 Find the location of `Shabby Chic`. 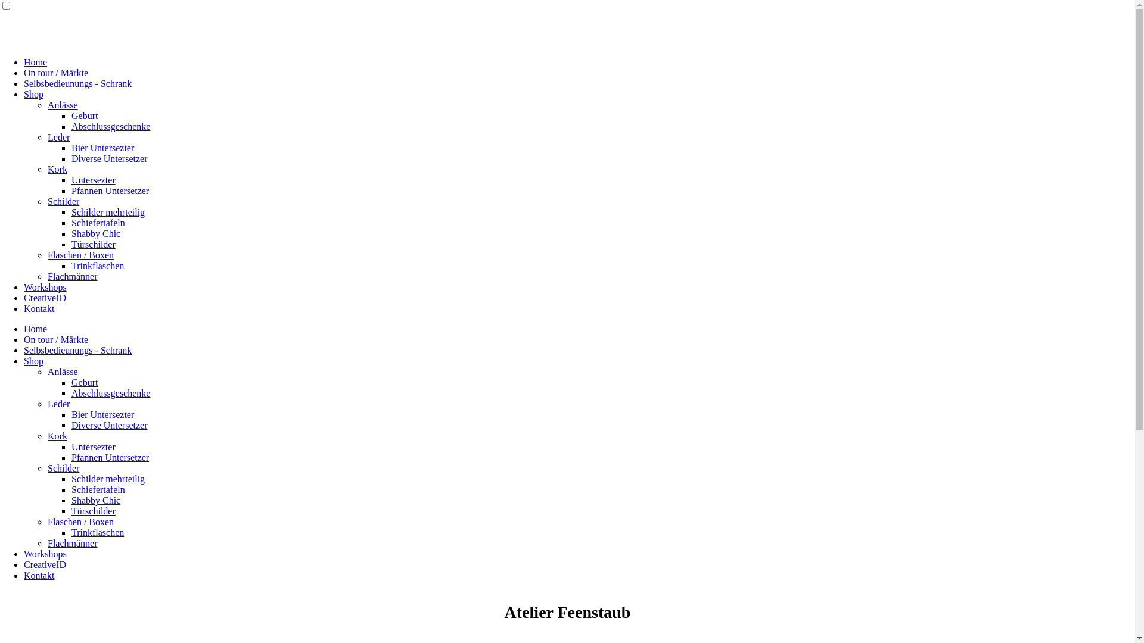

Shabby Chic is located at coordinates (96, 500).